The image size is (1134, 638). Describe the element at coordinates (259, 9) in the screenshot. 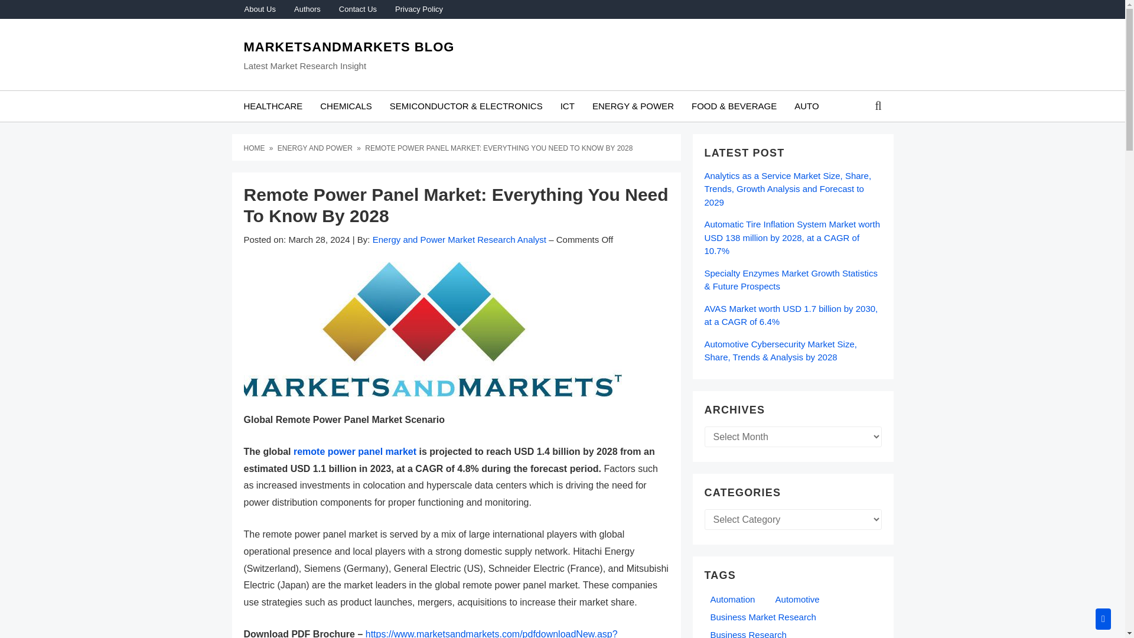

I see `About Us` at that location.